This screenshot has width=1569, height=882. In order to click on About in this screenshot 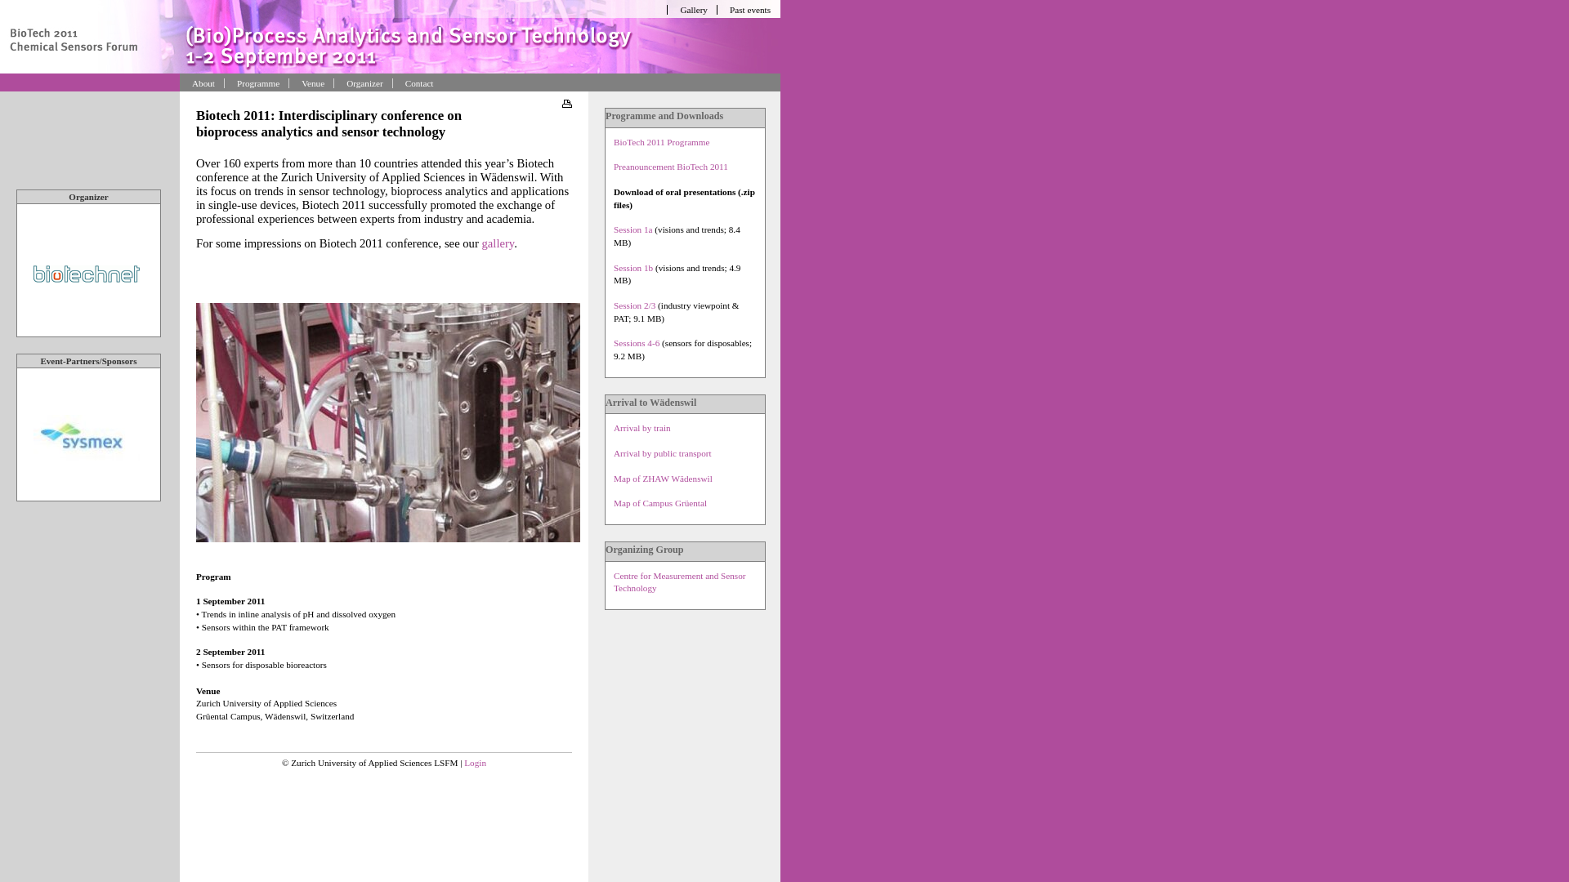, I will do `click(200, 83)`.